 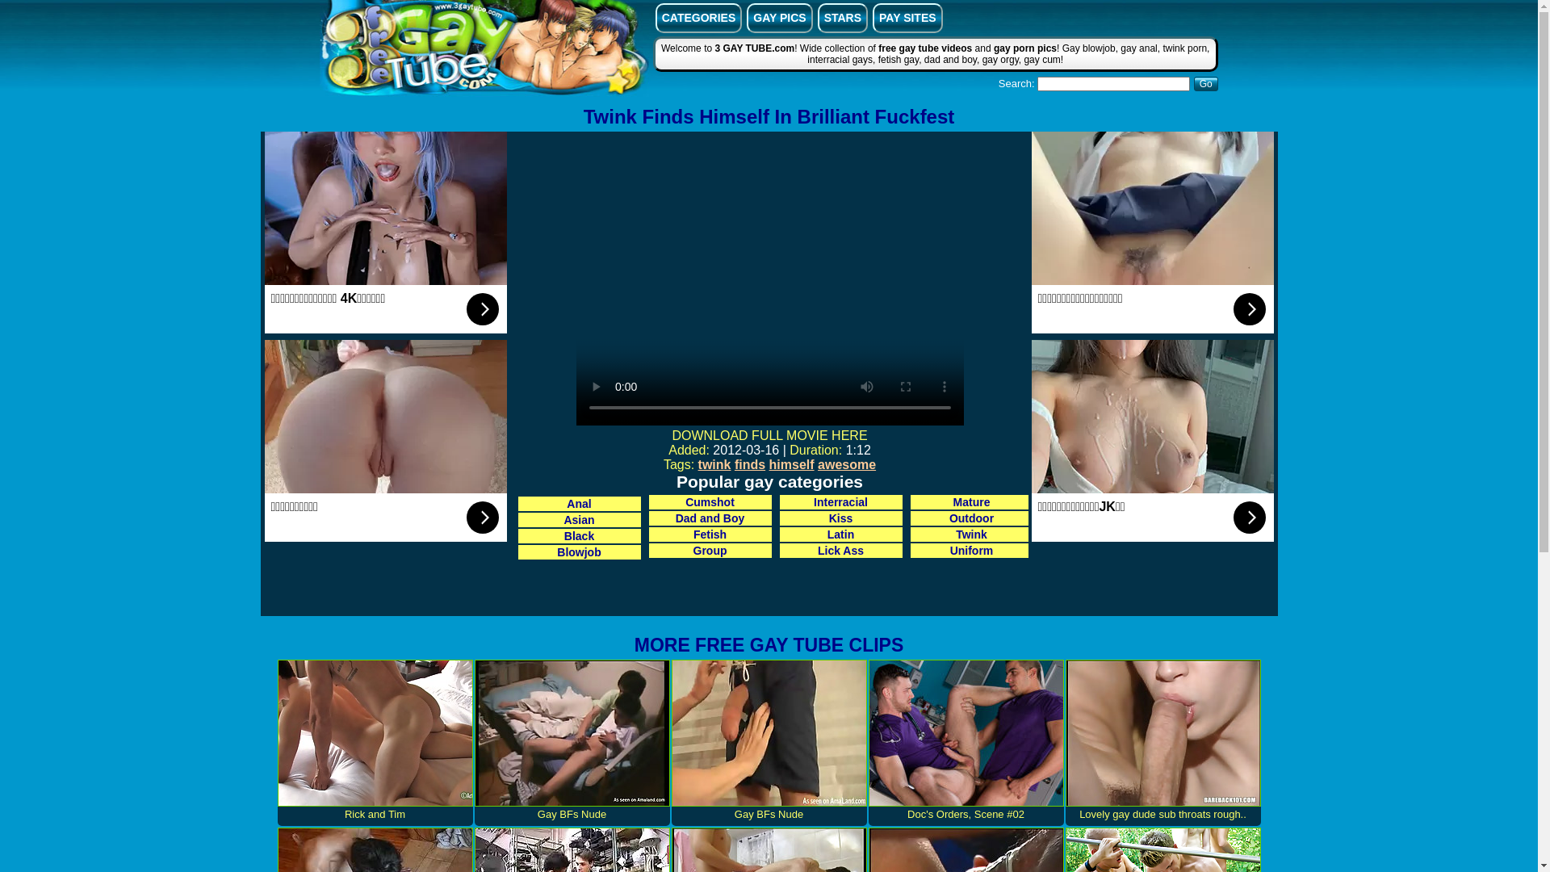 What do you see at coordinates (715, 465) in the screenshot?
I see `twink` at bounding box center [715, 465].